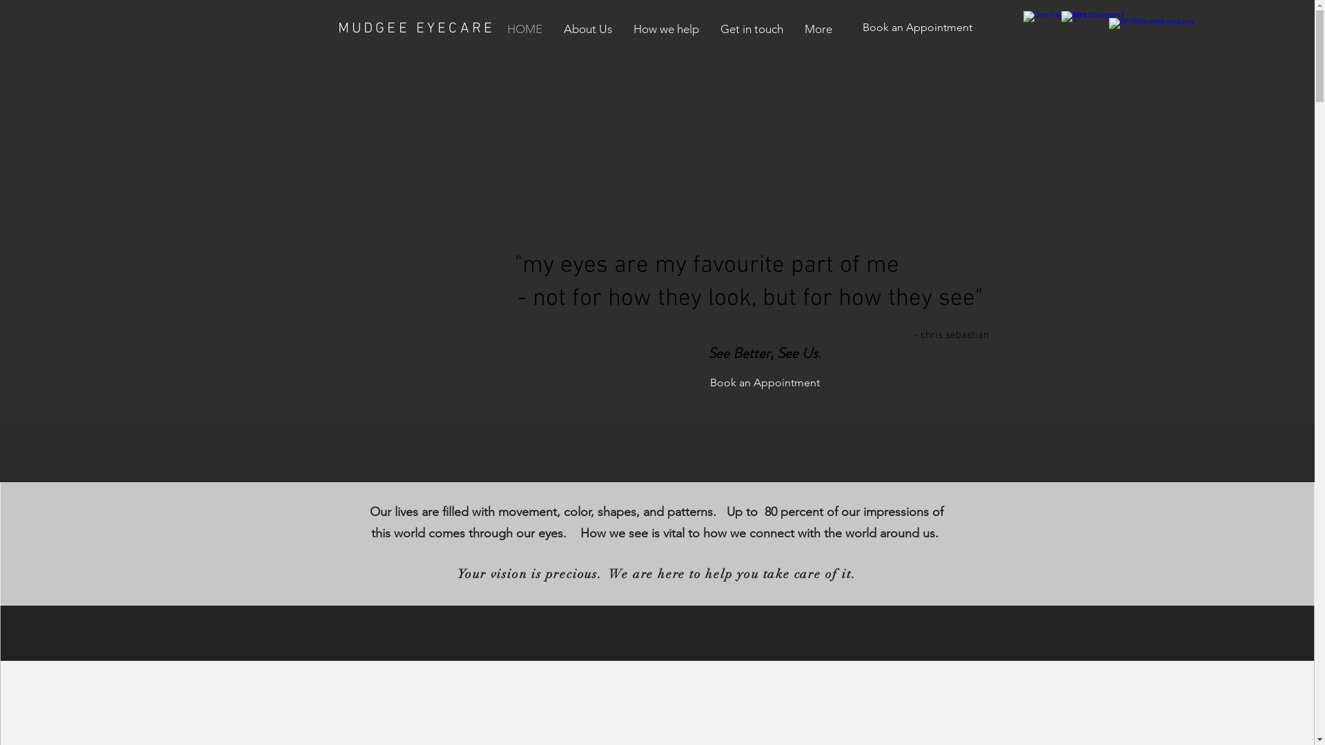 This screenshot has width=1325, height=745. I want to click on Book an Appointment, so click(765, 383).